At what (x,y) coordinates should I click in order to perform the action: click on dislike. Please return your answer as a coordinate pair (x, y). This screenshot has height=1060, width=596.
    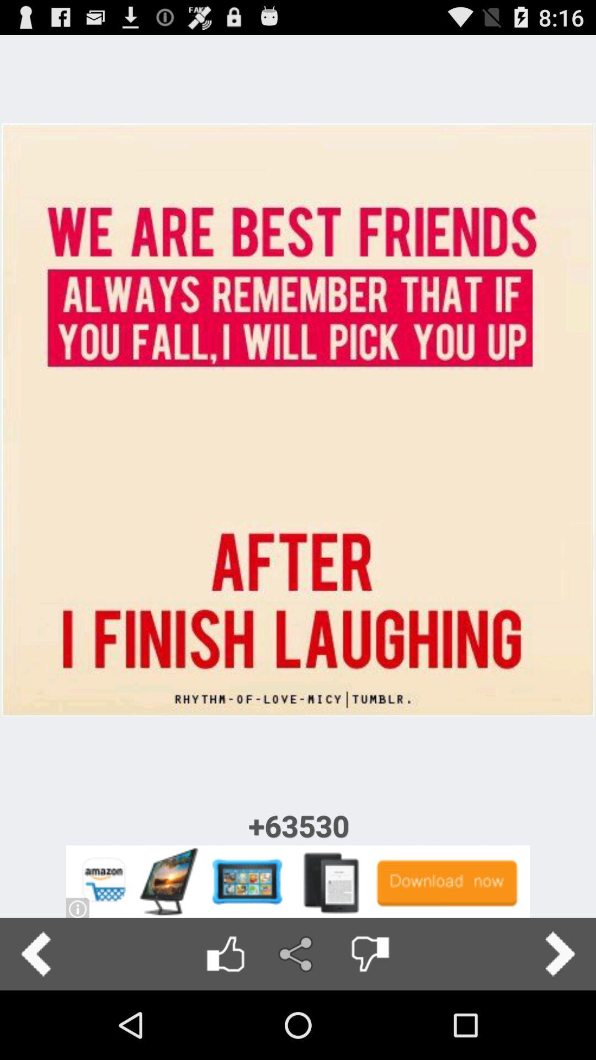
    Looking at the image, I should click on (370, 954).